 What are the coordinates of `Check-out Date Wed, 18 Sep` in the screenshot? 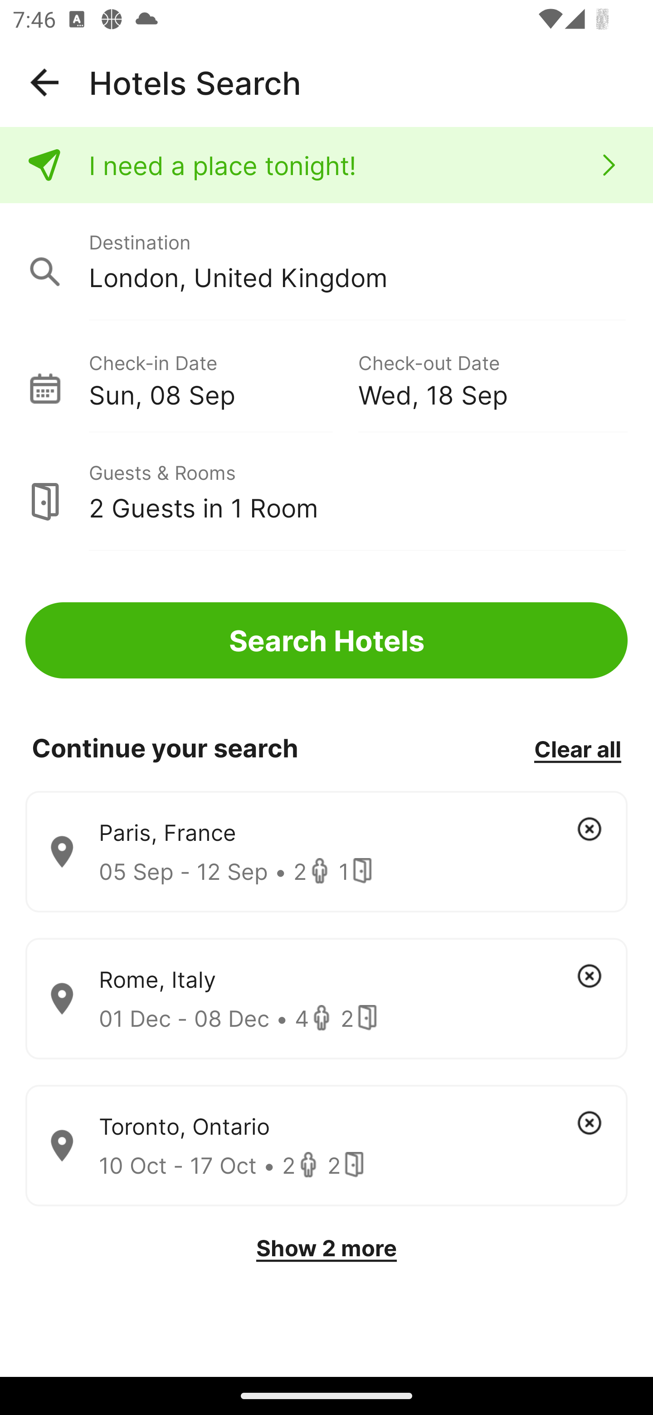 It's located at (492, 378).